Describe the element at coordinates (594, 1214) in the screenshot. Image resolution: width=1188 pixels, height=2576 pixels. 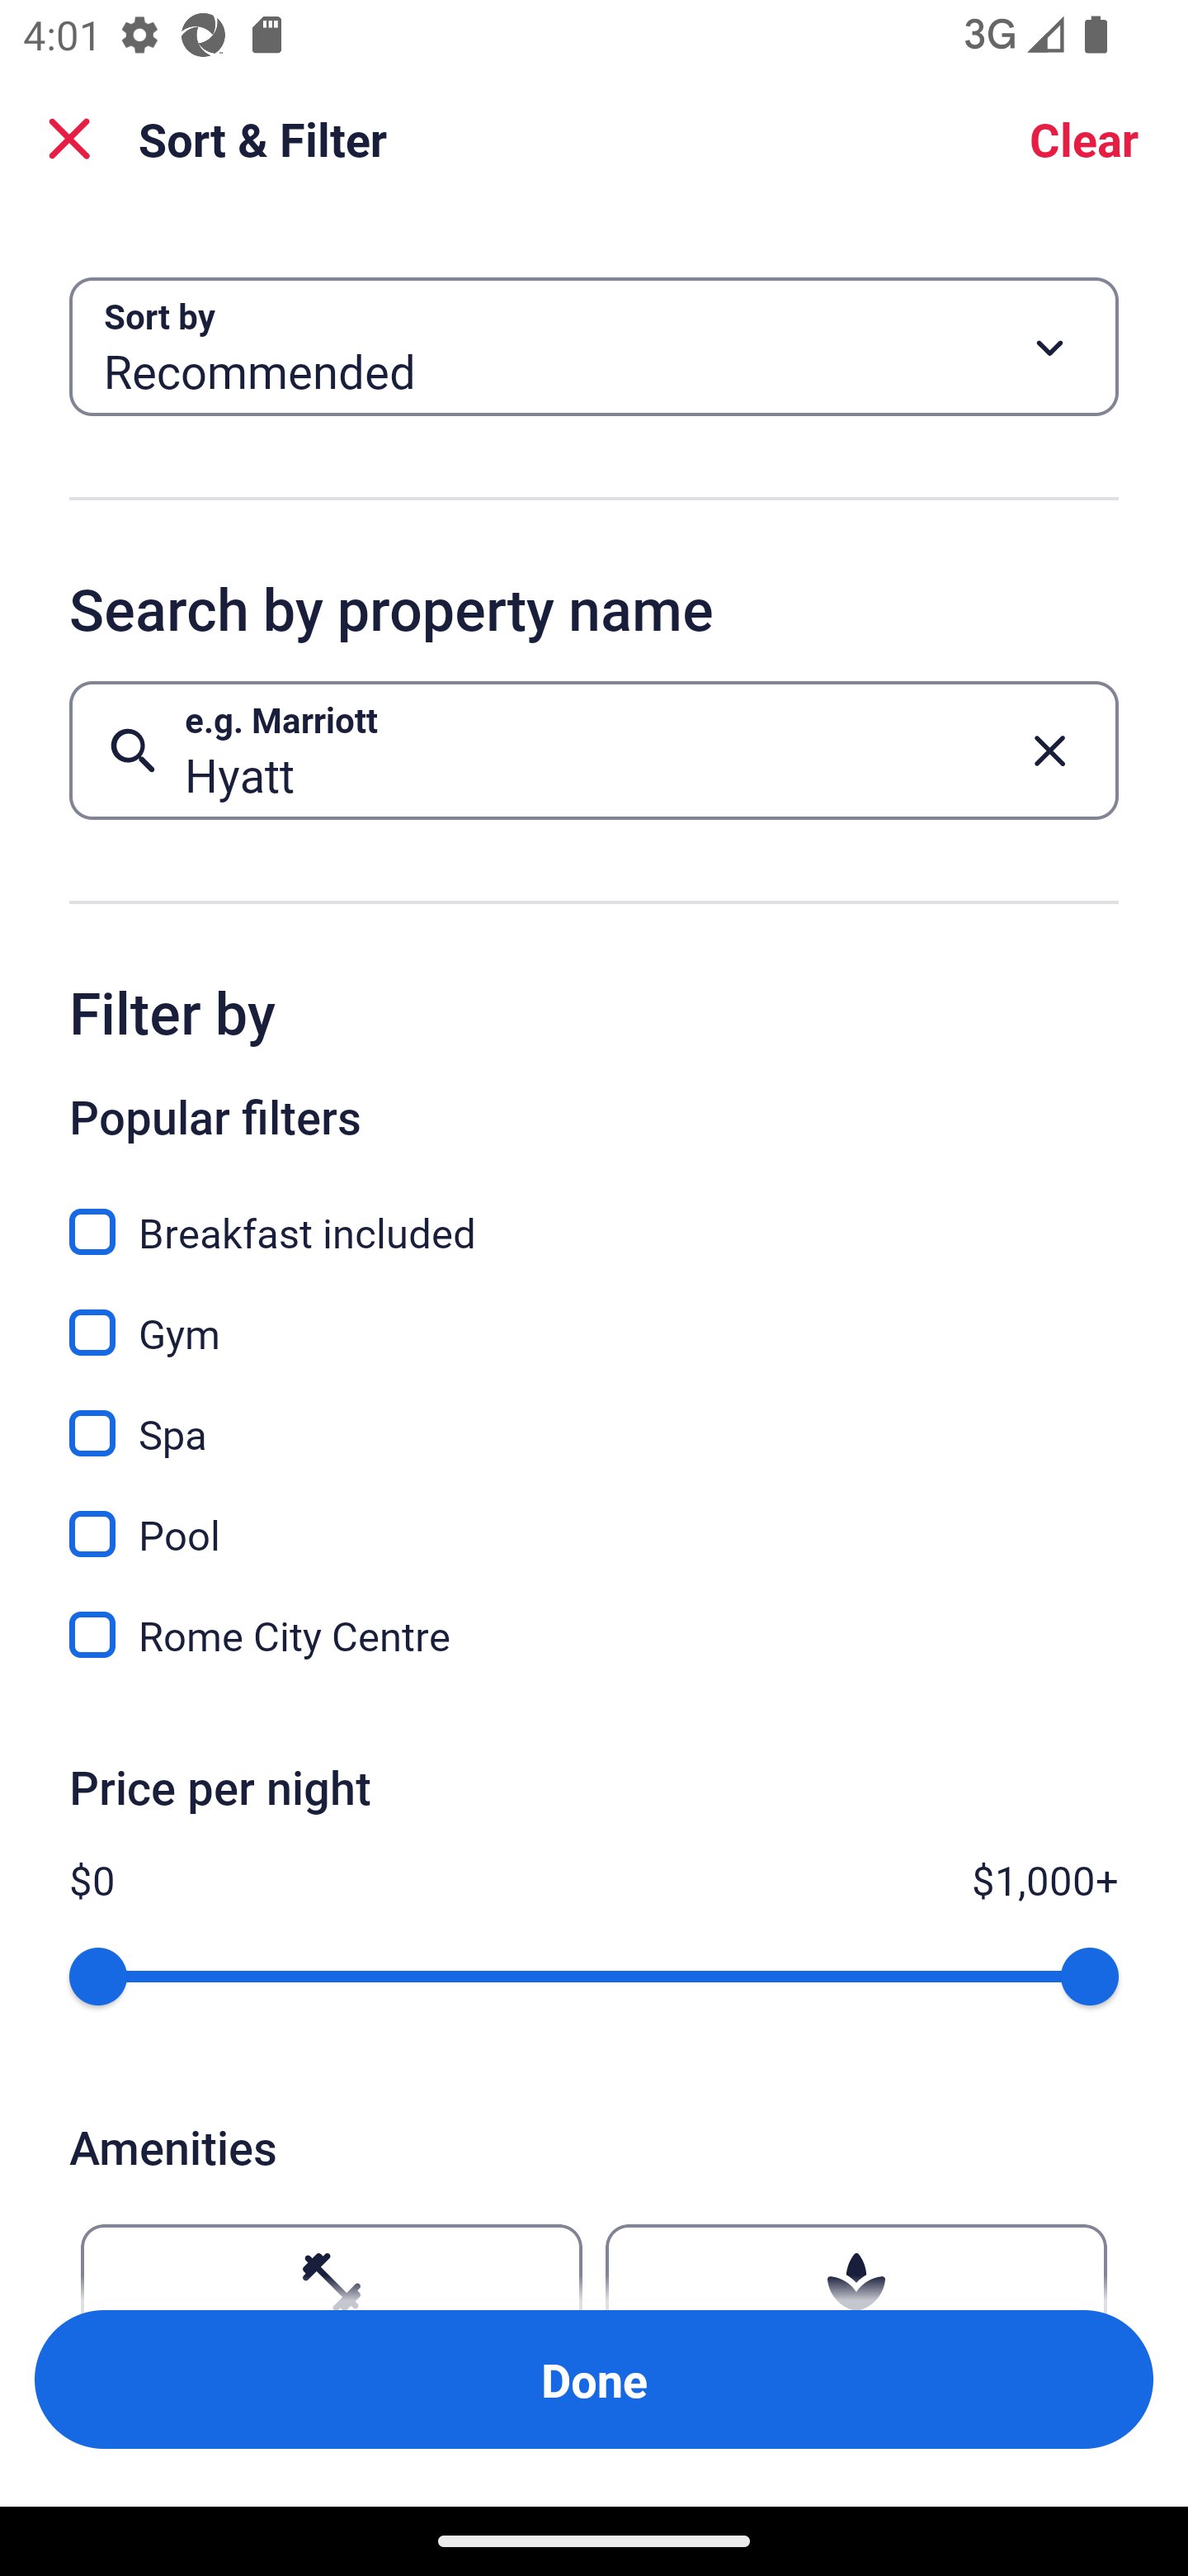
I see `Breakfast included, Breakfast included` at that location.